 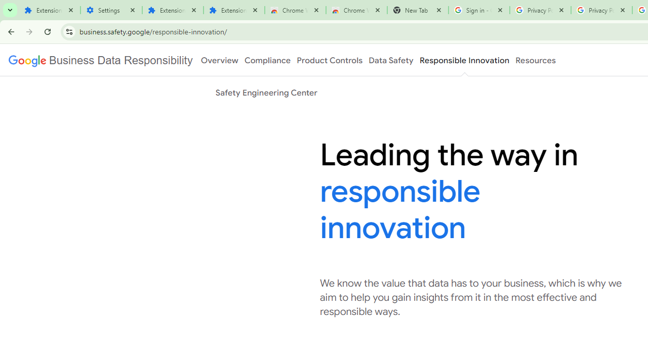 What do you see at coordinates (330, 60) in the screenshot?
I see `Product Controls` at bounding box center [330, 60].